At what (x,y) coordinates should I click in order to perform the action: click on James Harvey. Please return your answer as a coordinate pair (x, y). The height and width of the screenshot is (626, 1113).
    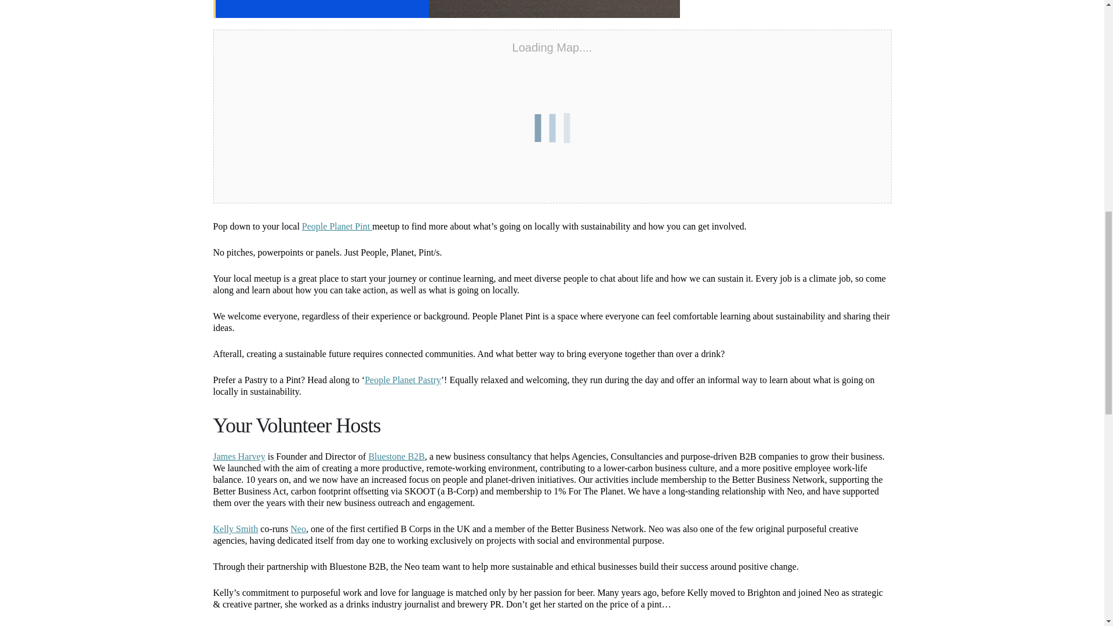
    Looking at the image, I should click on (239, 456).